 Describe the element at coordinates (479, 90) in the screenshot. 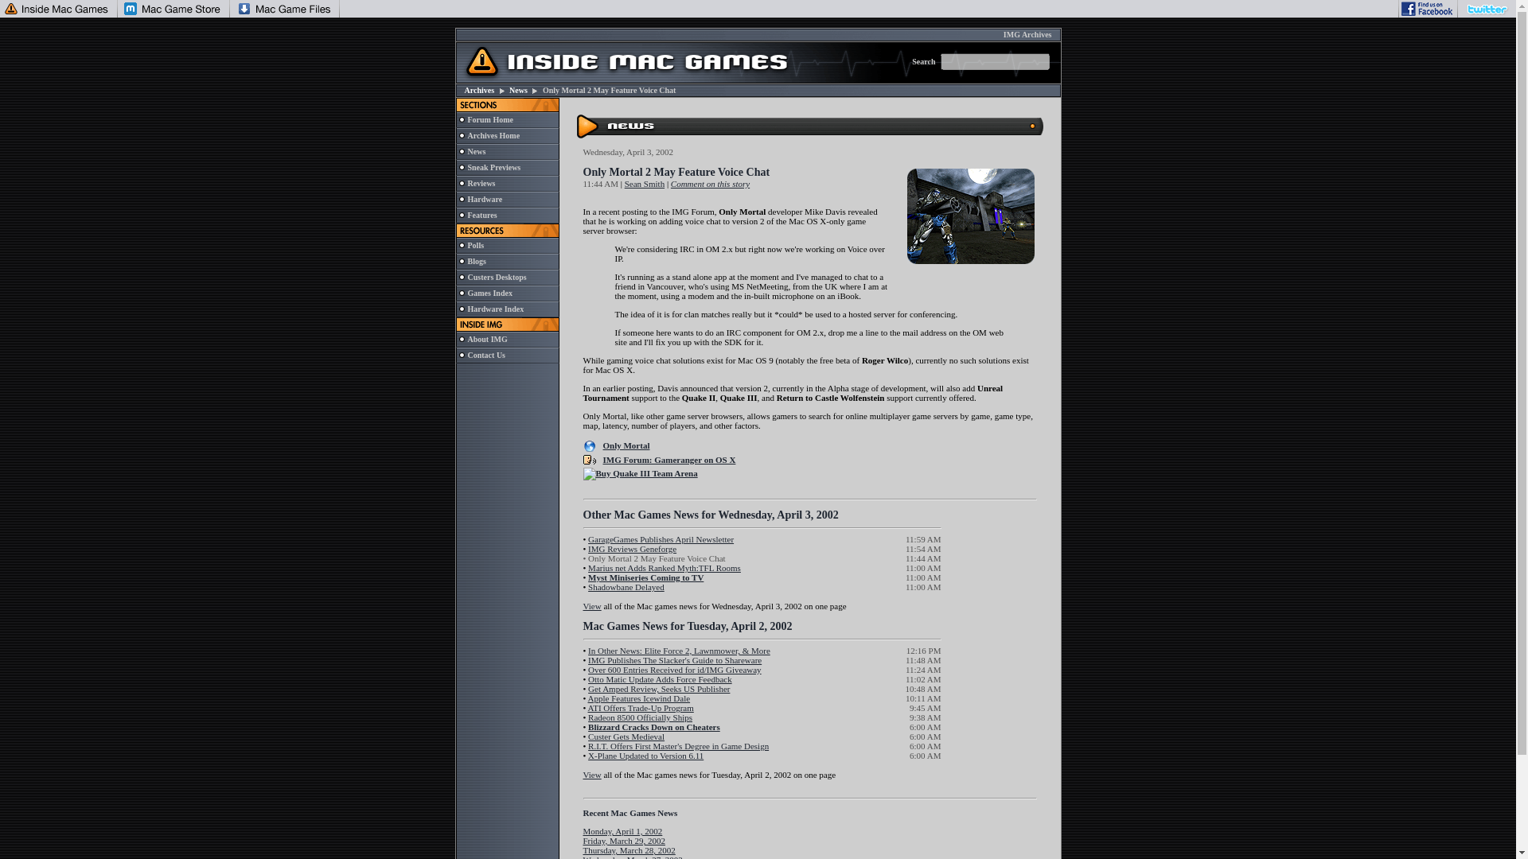

I see `Archives` at that location.